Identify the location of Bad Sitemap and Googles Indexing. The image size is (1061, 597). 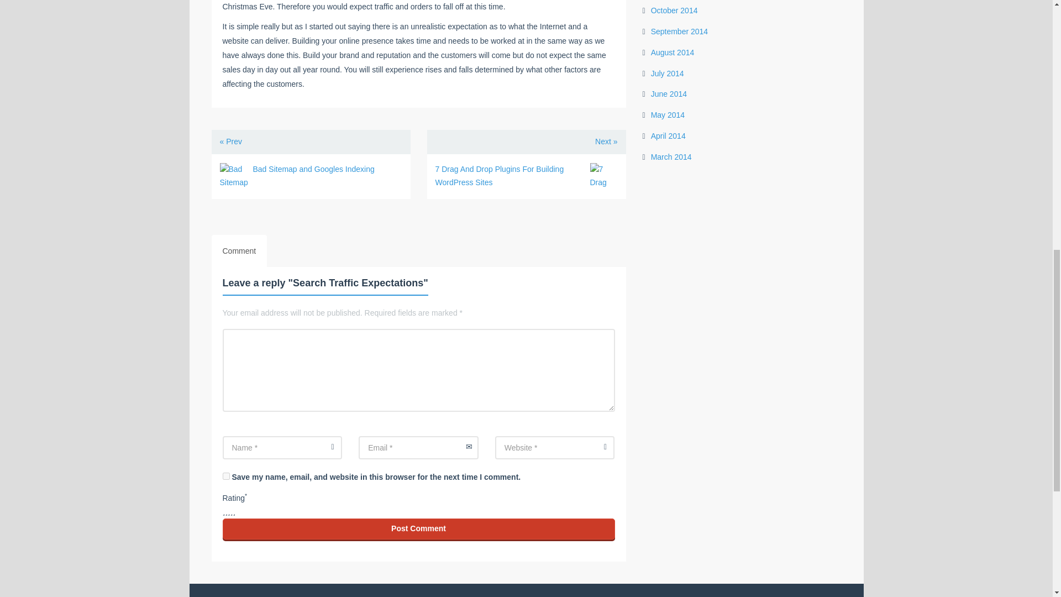
(233, 176).